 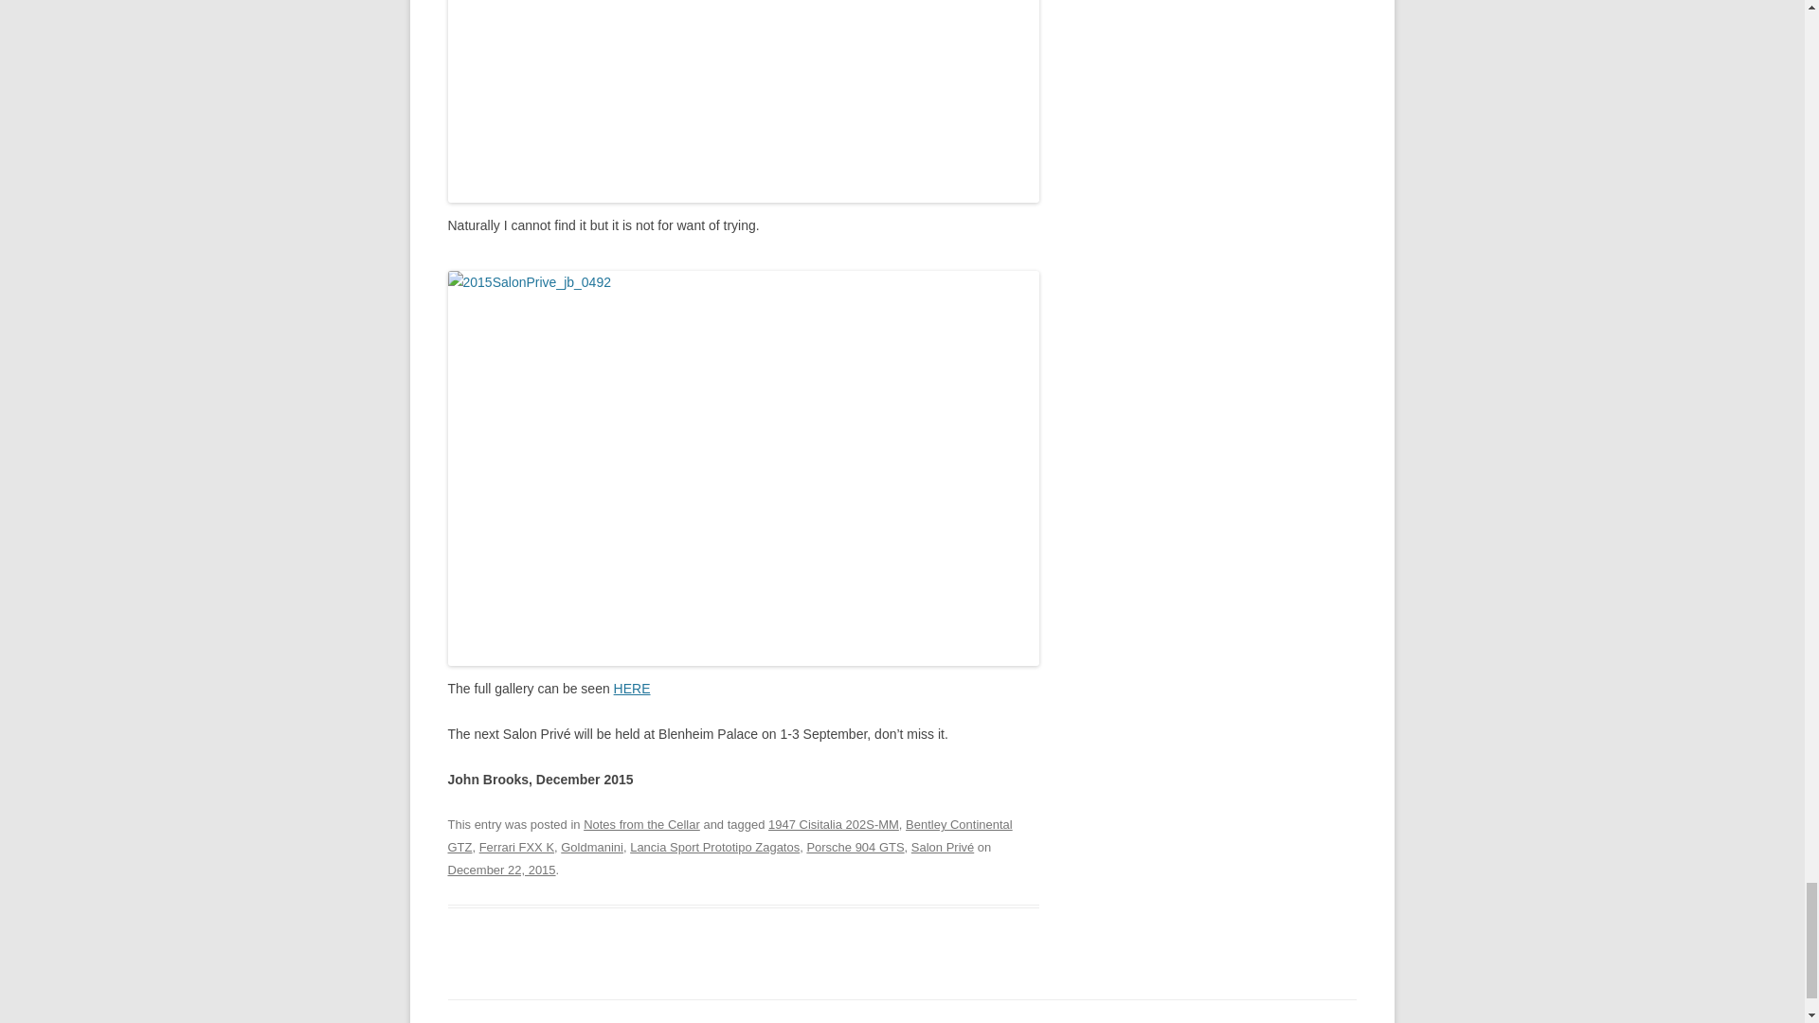 What do you see at coordinates (855, 847) in the screenshot?
I see `Porsche 904 GTS` at bounding box center [855, 847].